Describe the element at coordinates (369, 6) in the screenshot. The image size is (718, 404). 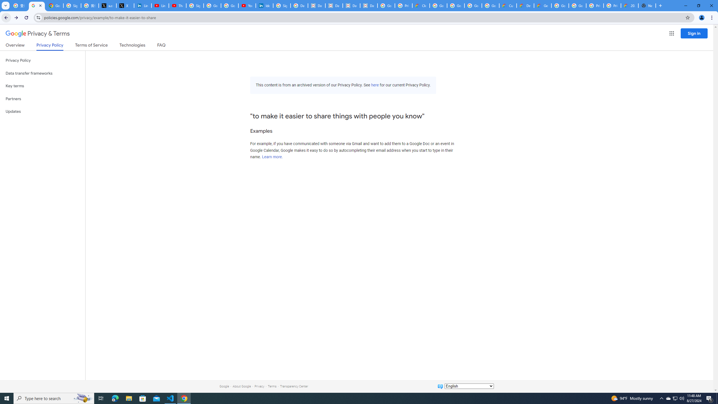
I see `Data Privacy Framework` at that location.